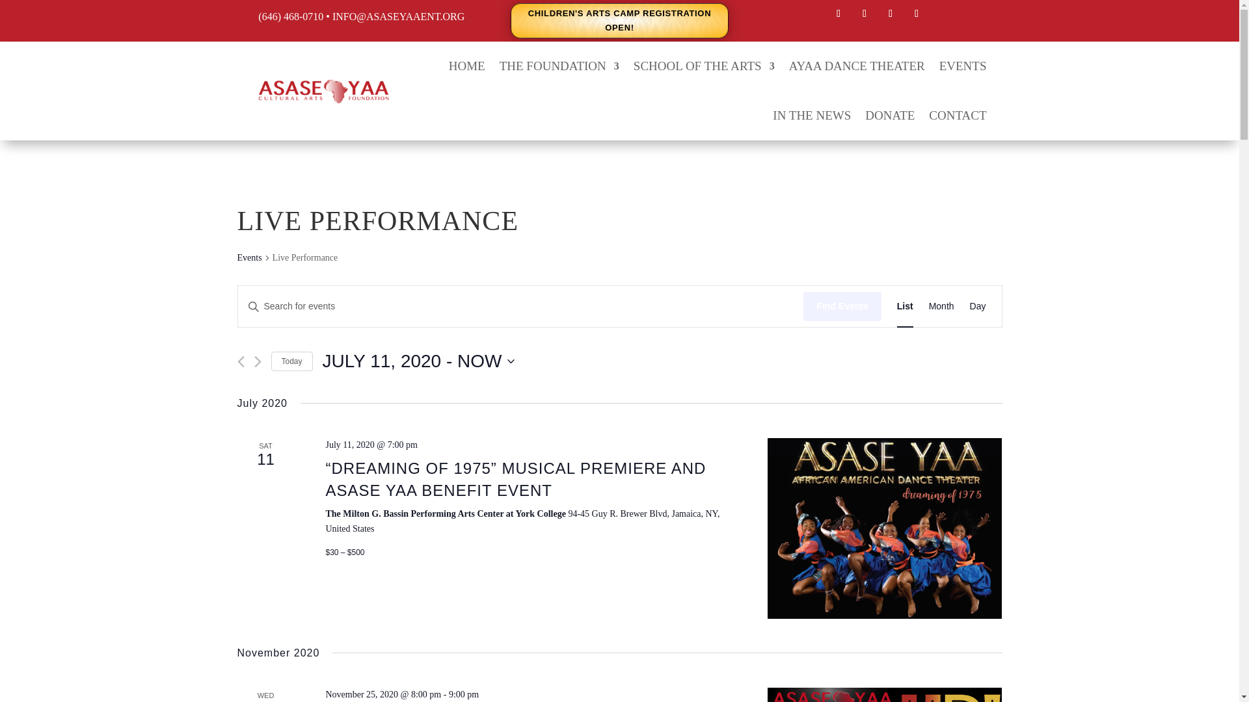 The width and height of the screenshot is (1249, 702). Describe the element at coordinates (291, 361) in the screenshot. I see `Click to select today's date` at that location.